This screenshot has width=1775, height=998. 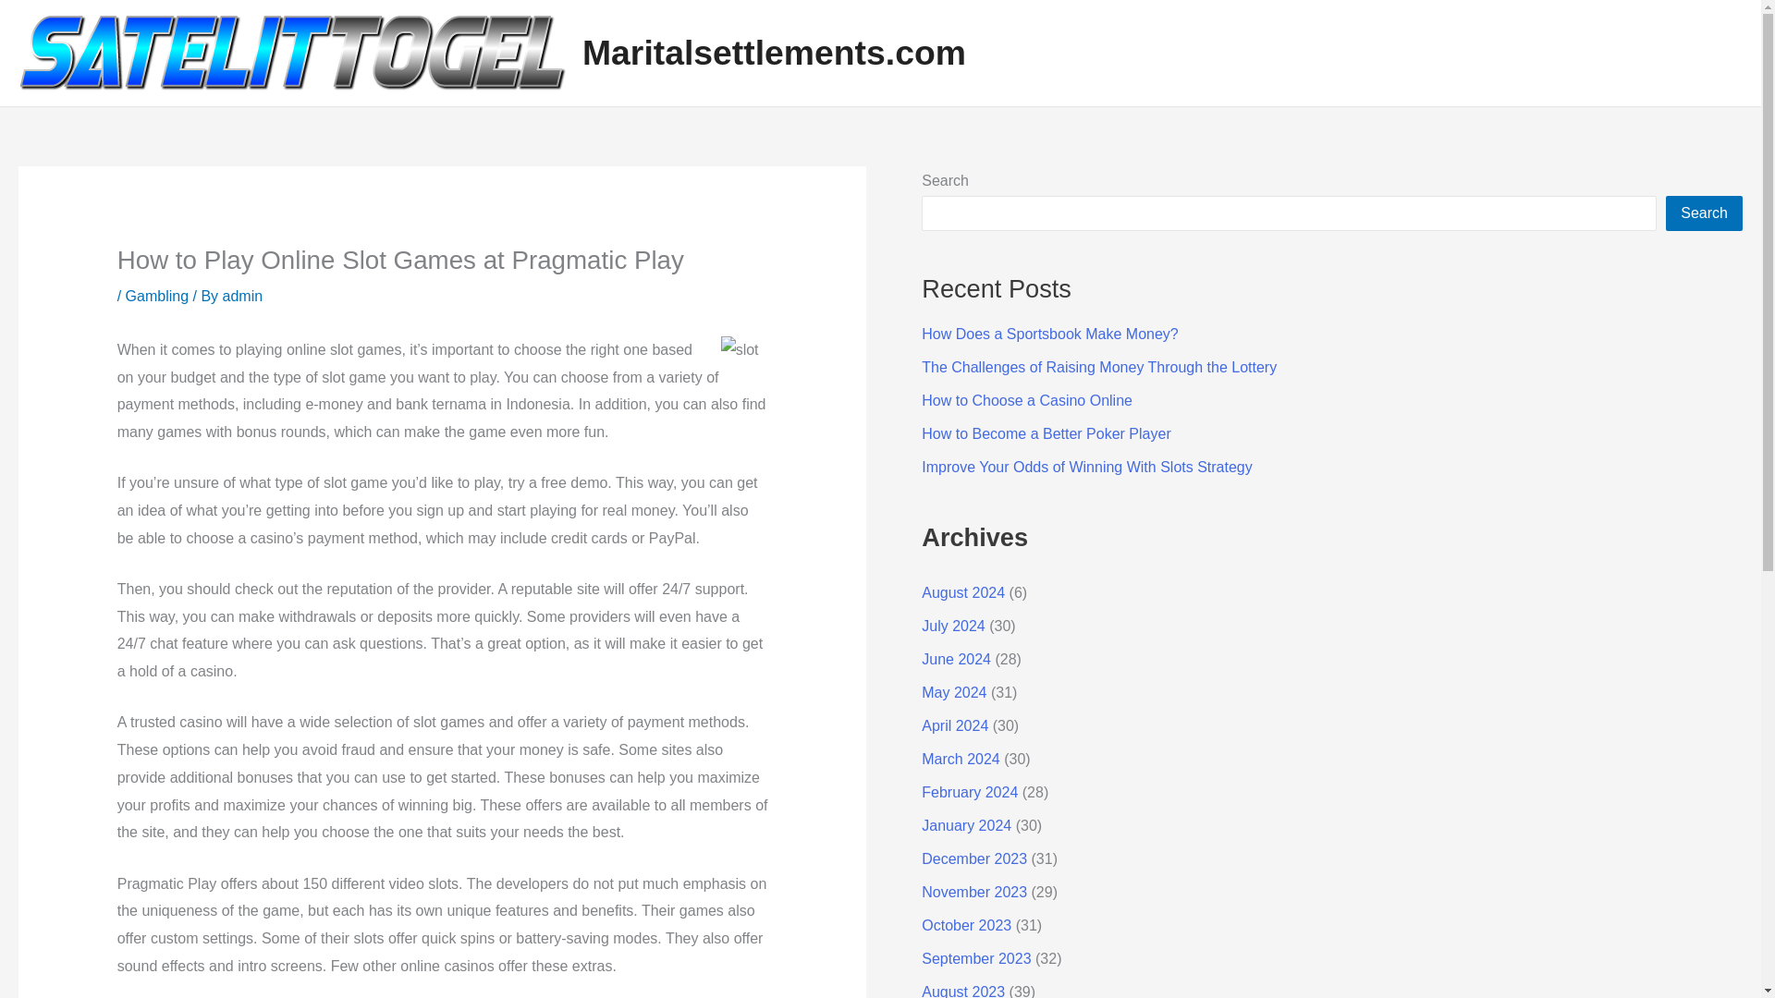 What do you see at coordinates (773, 52) in the screenshot?
I see `Maritalsettlements.com` at bounding box center [773, 52].